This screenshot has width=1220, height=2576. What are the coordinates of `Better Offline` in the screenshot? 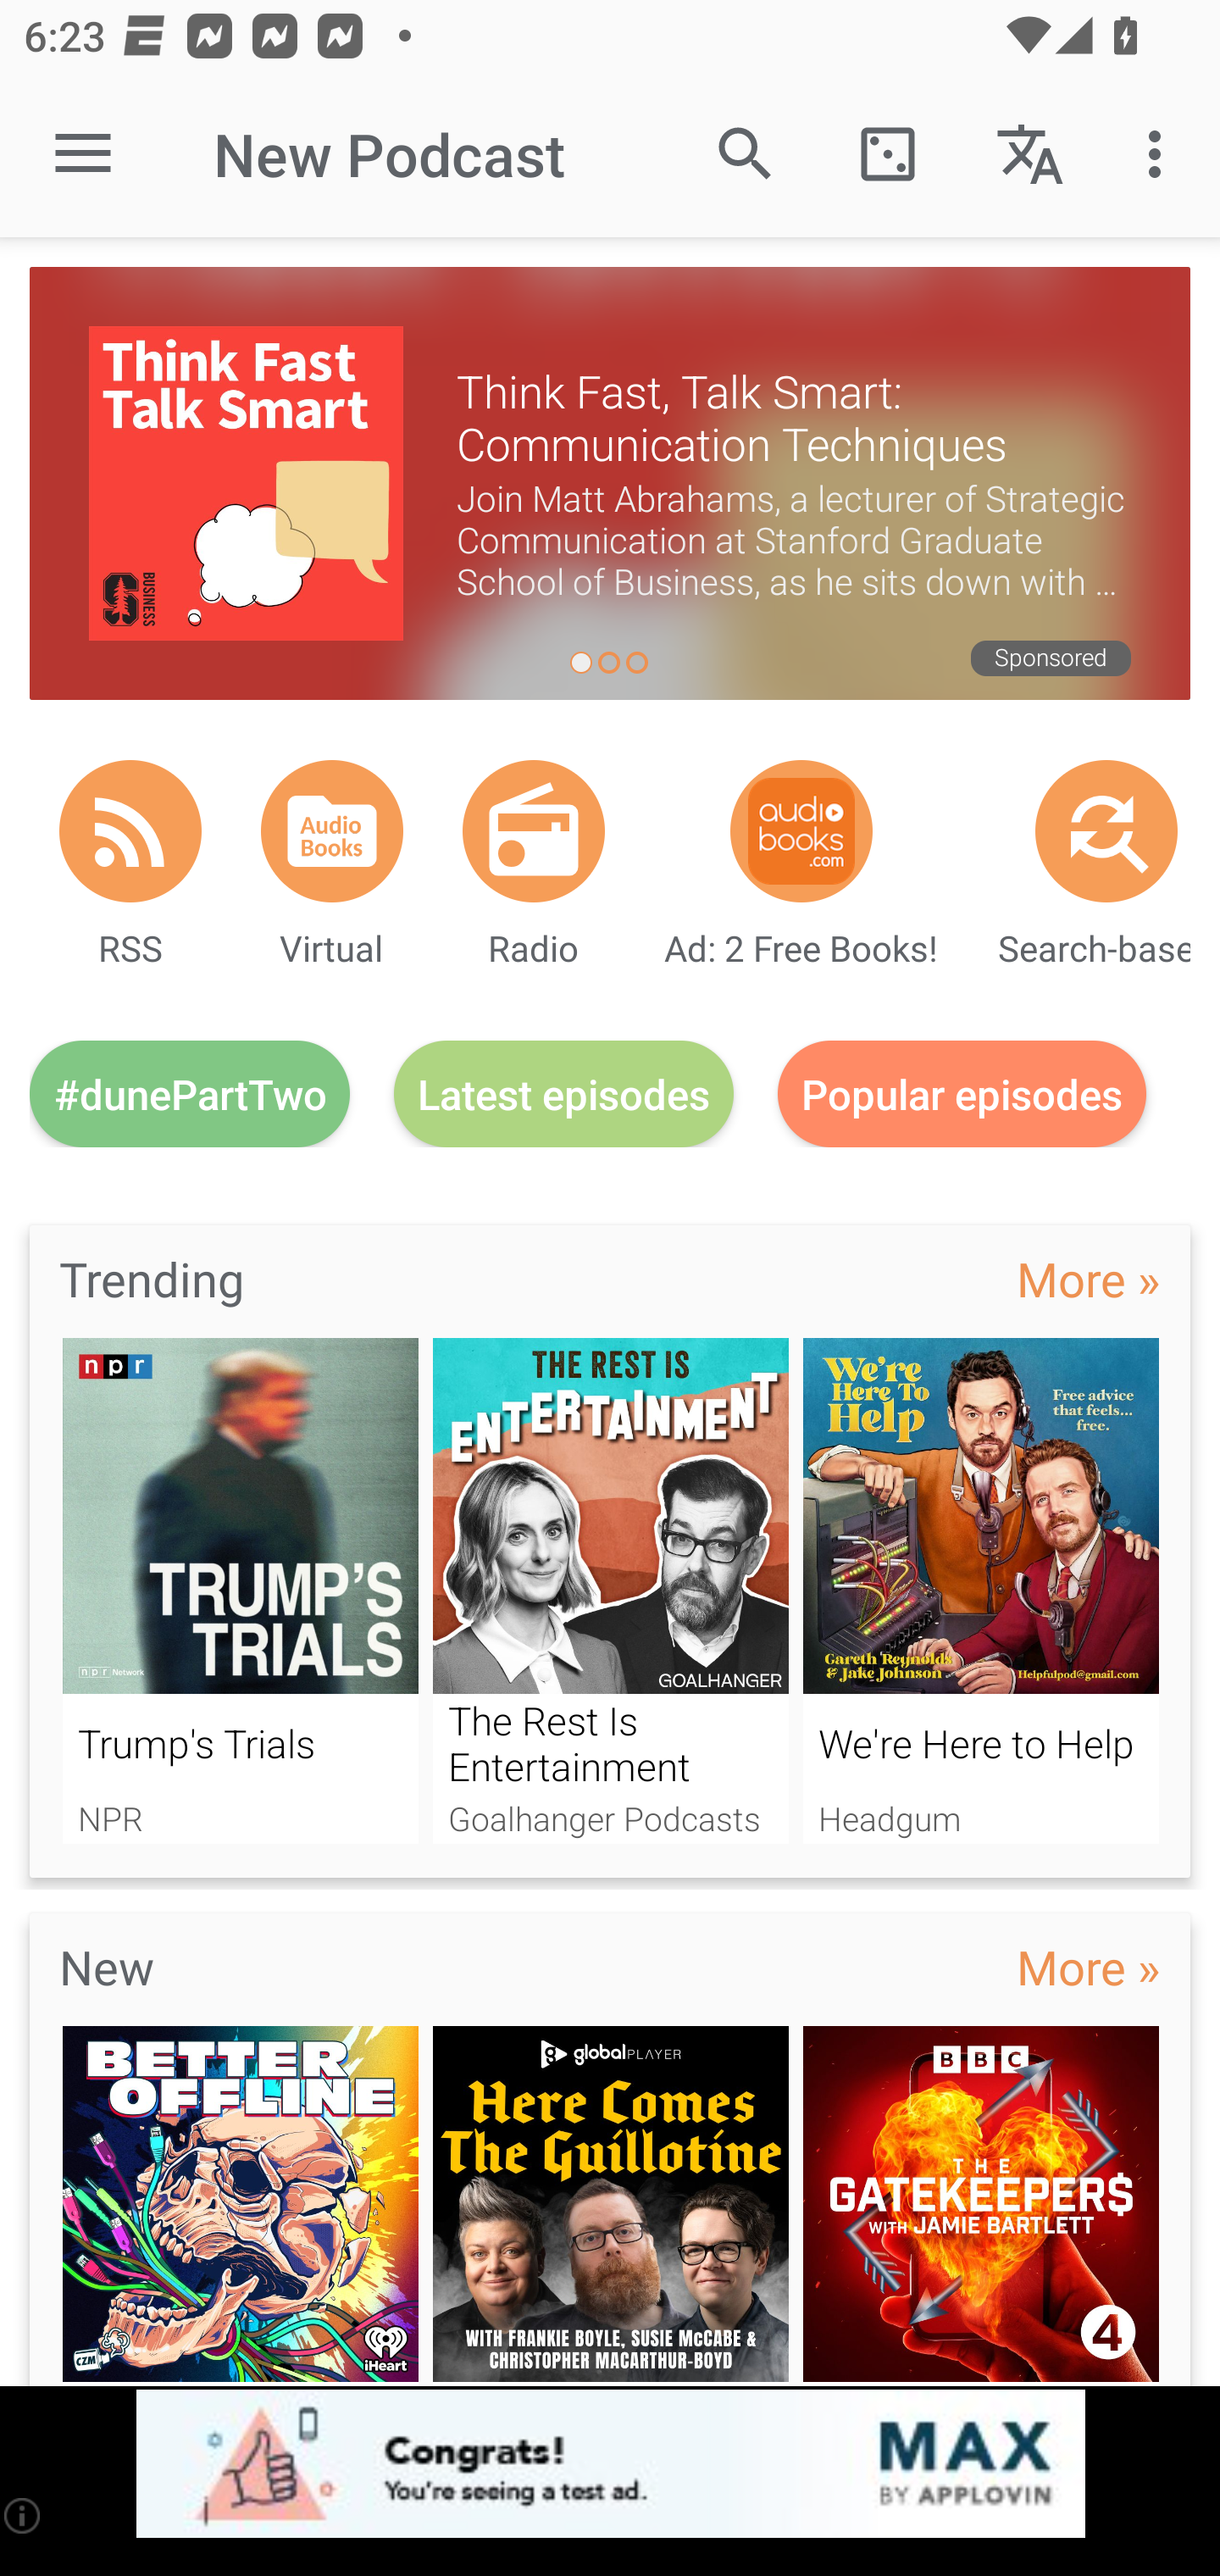 It's located at (240, 2207).